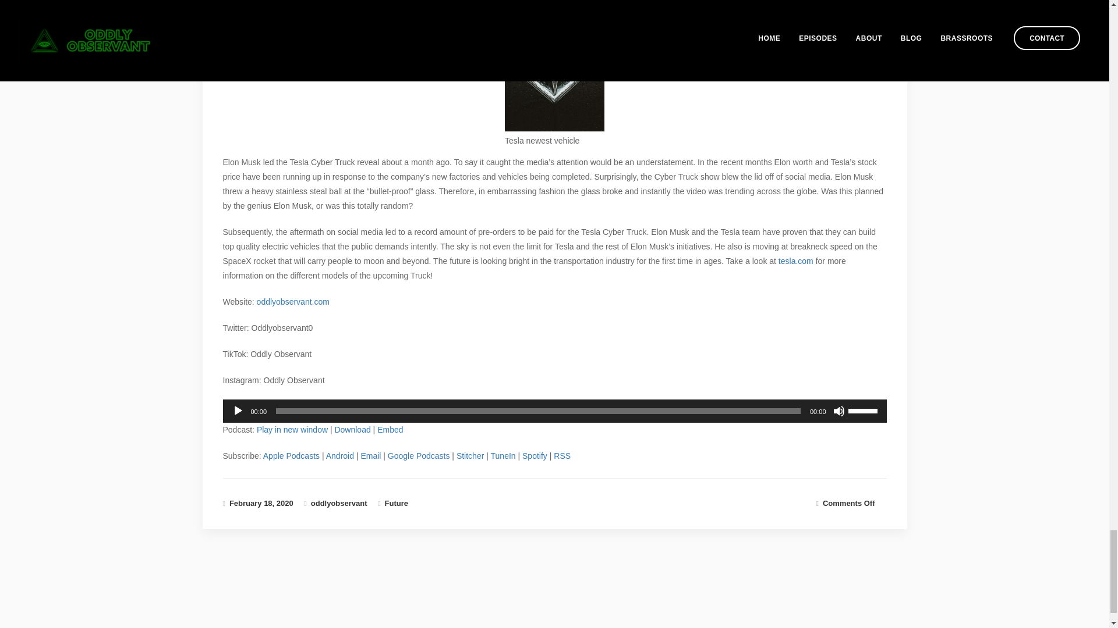  Describe the element at coordinates (795, 261) in the screenshot. I see `tesla.com` at that location.